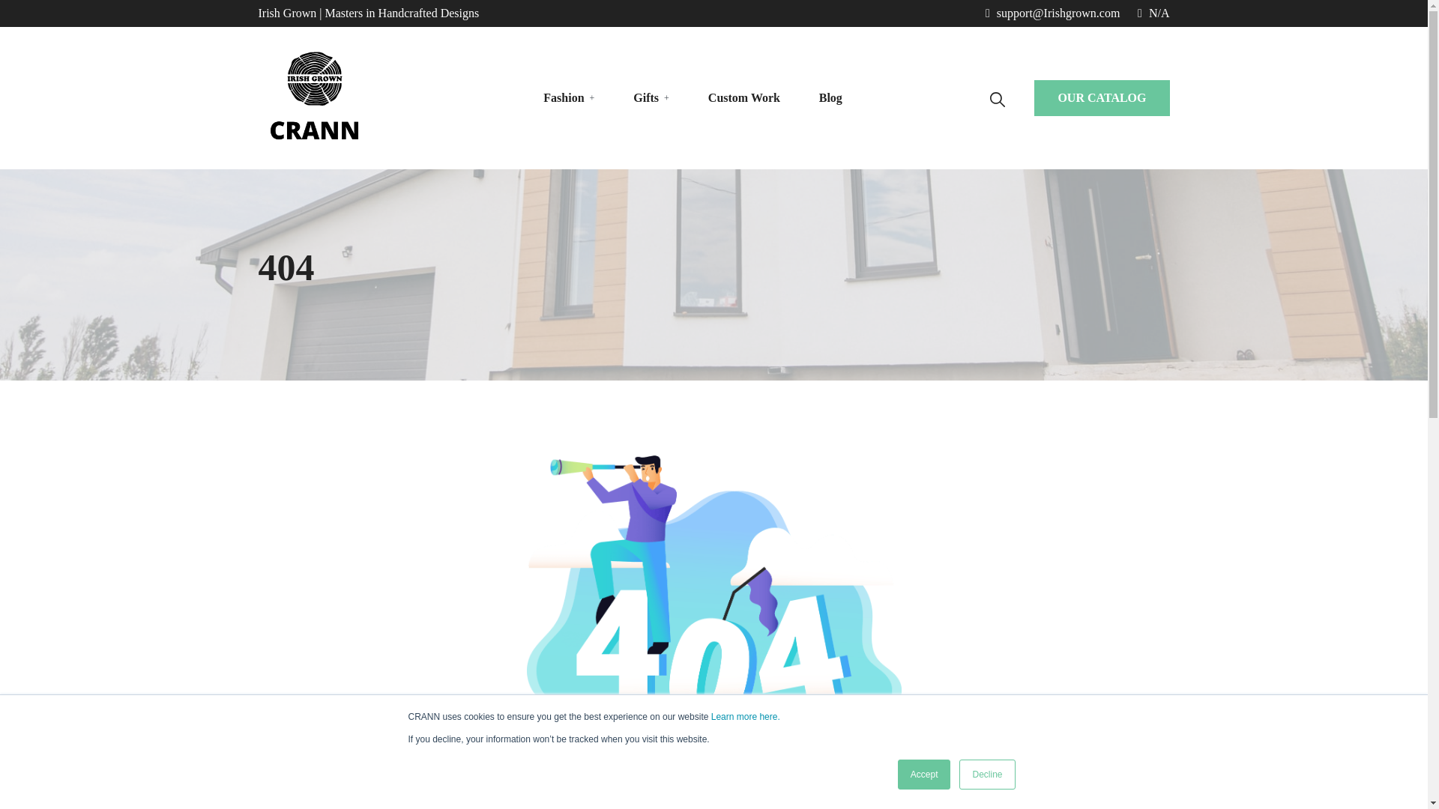 The height and width of the screenshot is (809, 1439). I want to click on Accept, so click(925, 775).